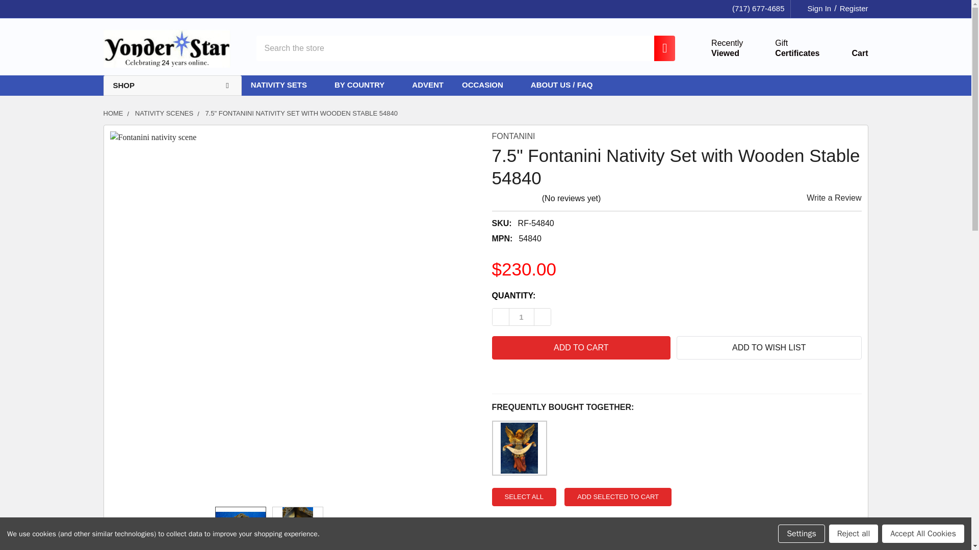 This screenshot has width=979, height=550. Describe the element at coordinates (715, 48) in the screenshot. I see `Facebook` at that location.